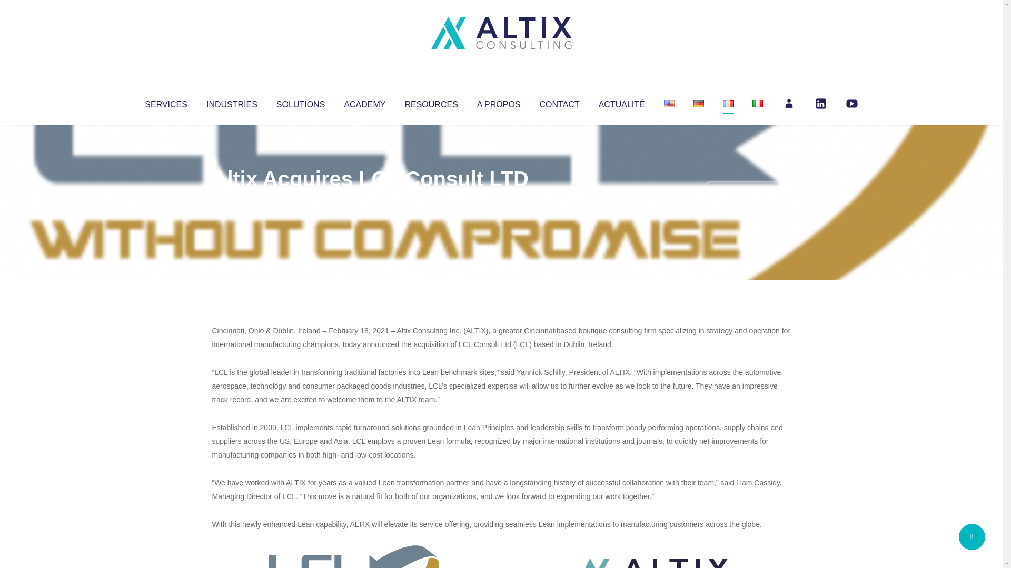  What do you see at coordinates (746, 192) in the screenshot?
I see `No Comments` at bounding box center [746, 192].